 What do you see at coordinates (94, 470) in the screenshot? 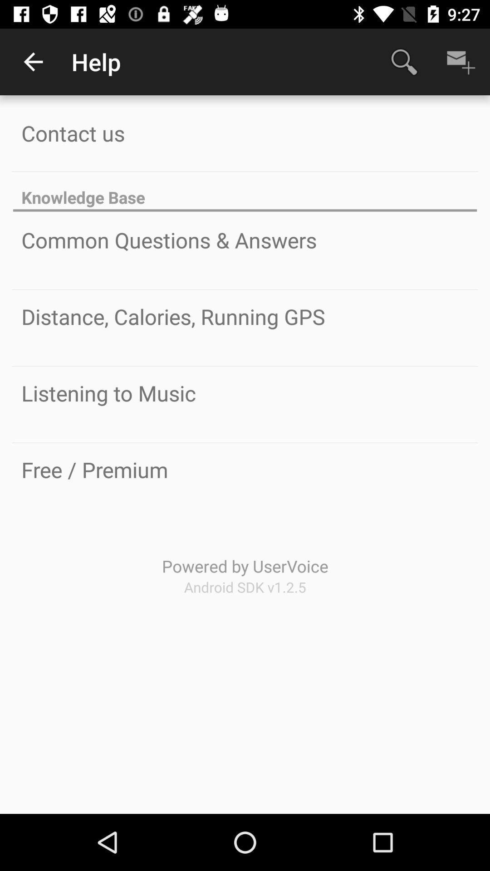
I see `flip to free / premium icon` at bounding box center [94, 470].